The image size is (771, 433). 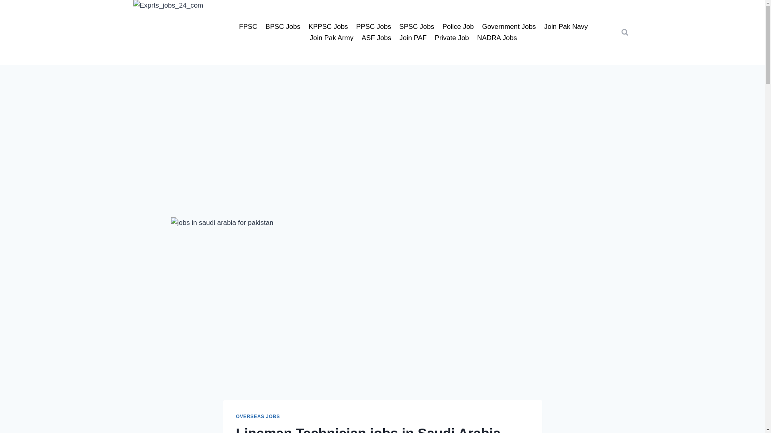 I want to click on Join Pak Army, so click(x=331, y=38).